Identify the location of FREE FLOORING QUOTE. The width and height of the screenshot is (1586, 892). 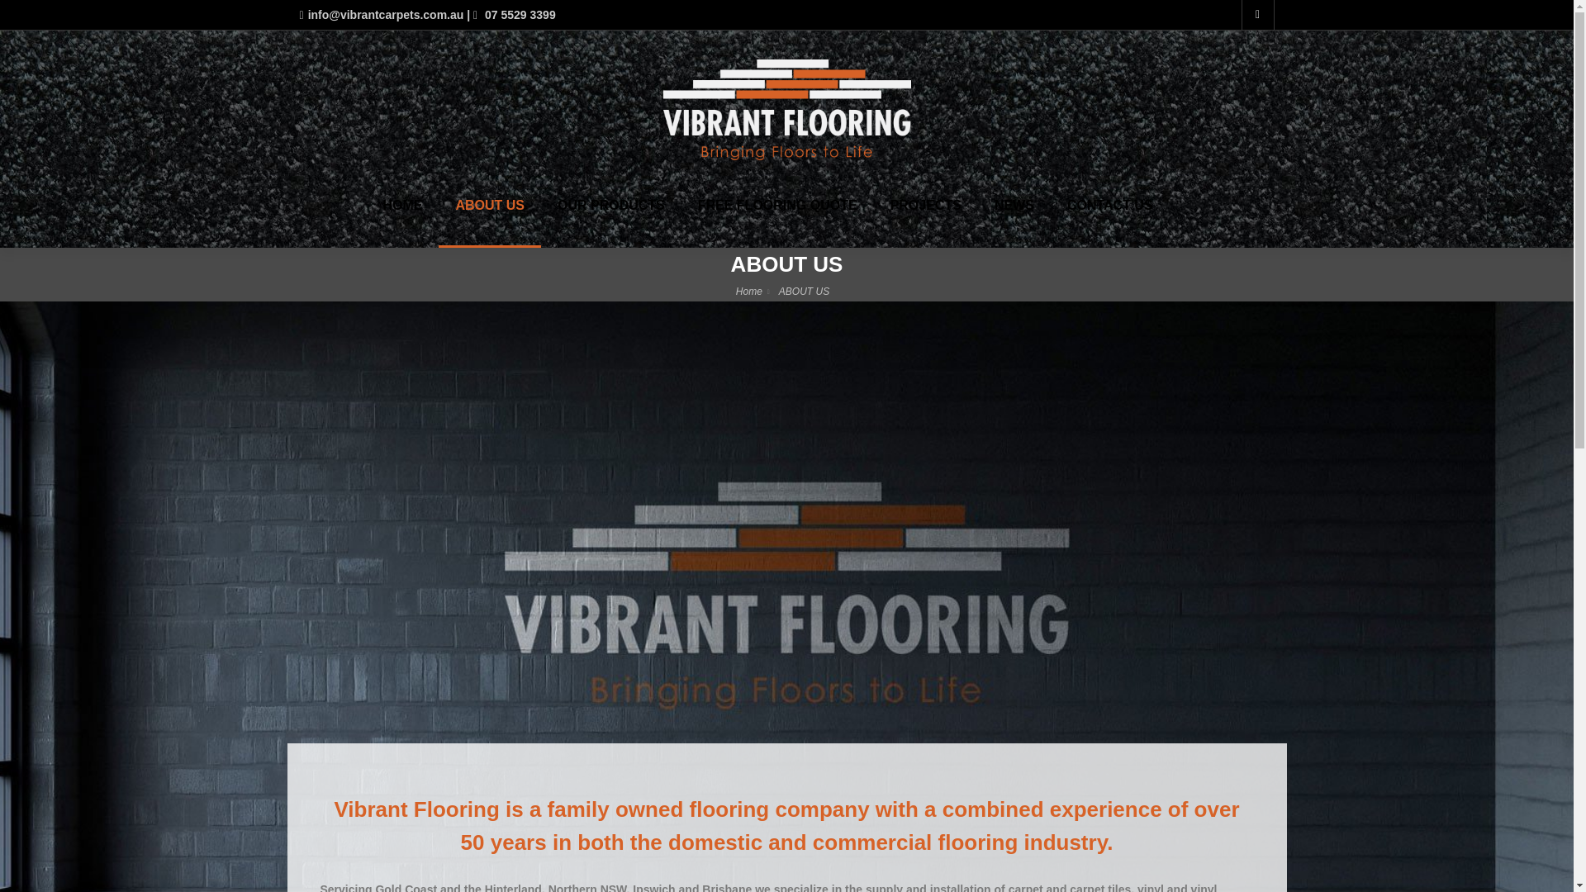
(777, 222).